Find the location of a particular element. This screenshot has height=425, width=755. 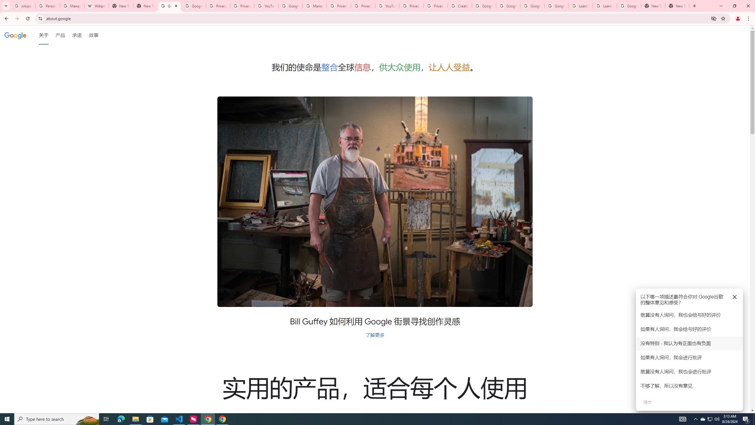

Wikipedia:Edit requests - Wikipedia is located at coordinates (96, 6).